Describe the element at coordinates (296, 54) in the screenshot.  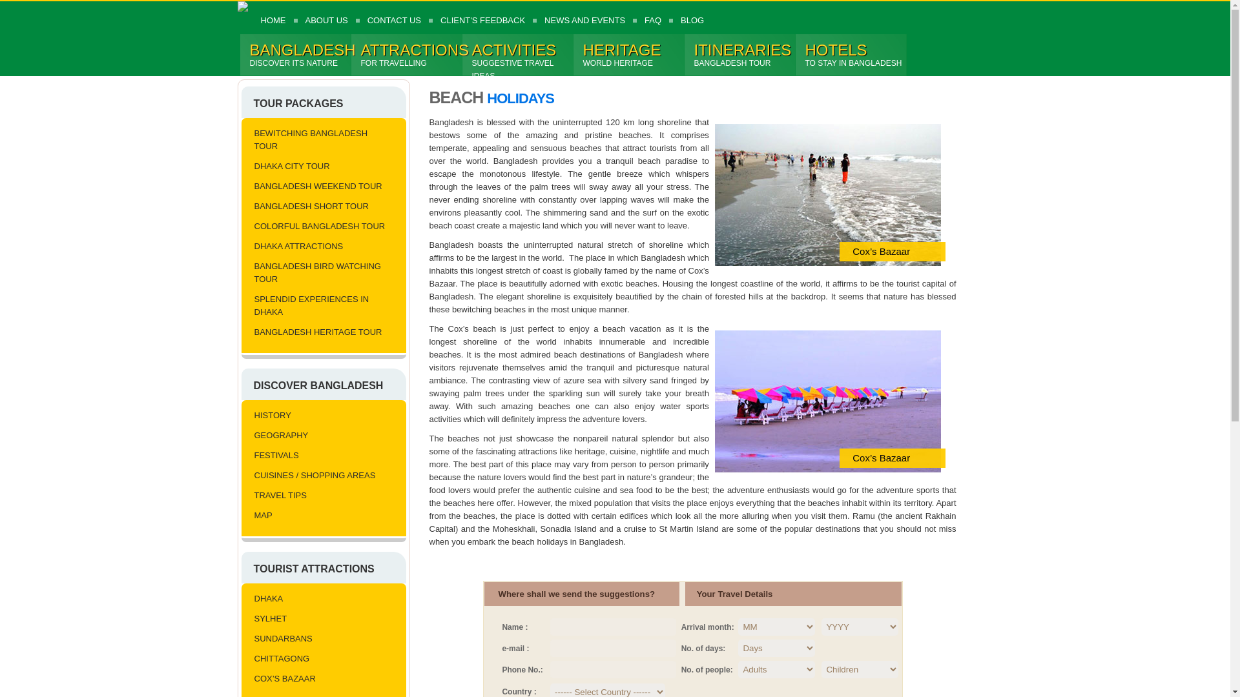
I see `SYLHET` at that location.